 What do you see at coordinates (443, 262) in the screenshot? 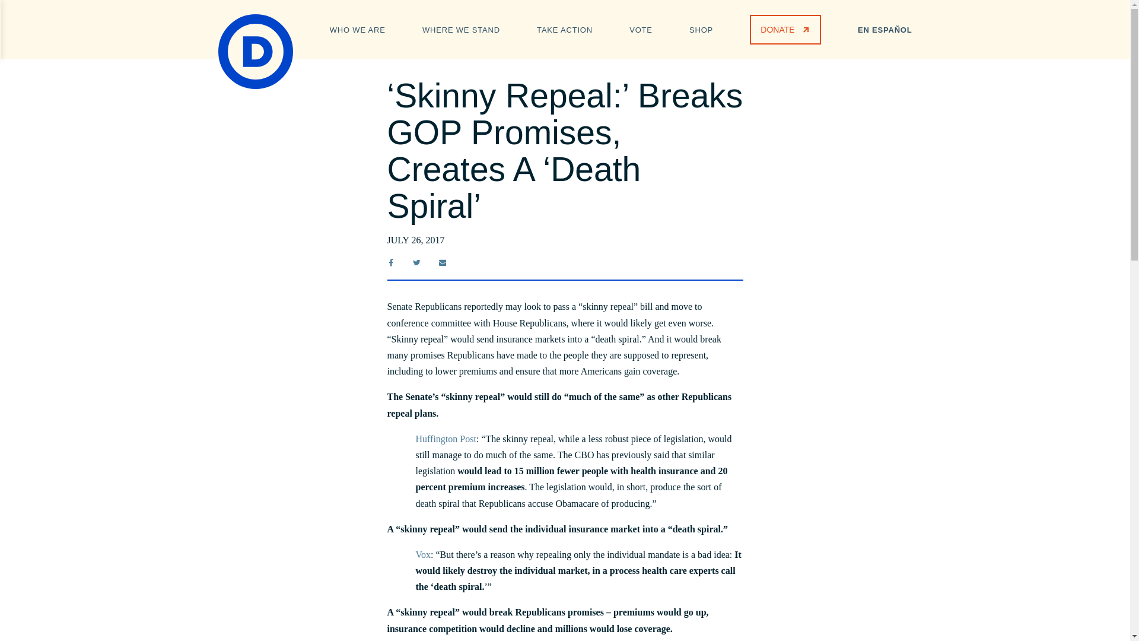
I see `email` at bounding box center [443, 262].